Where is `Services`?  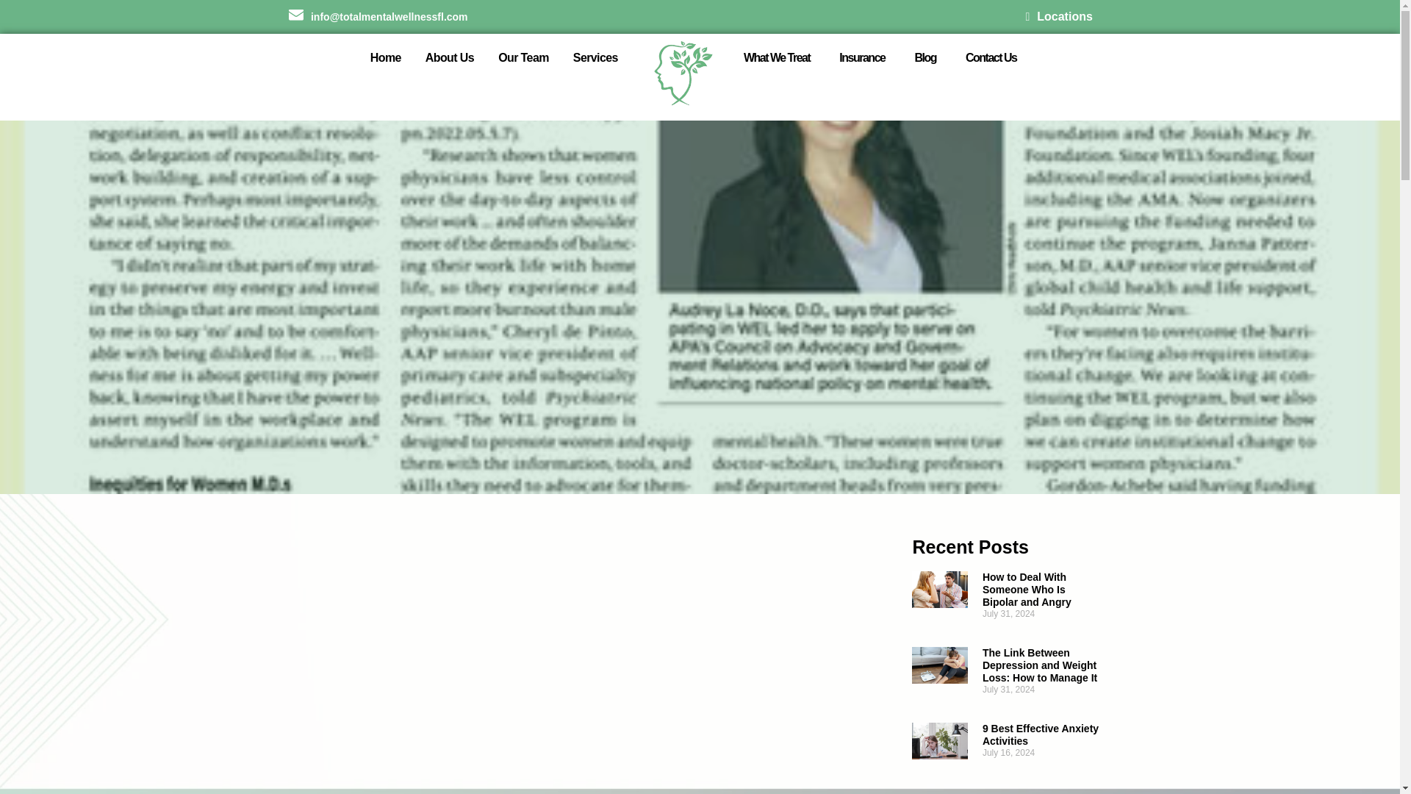 Services is located at coordinates (595, 57).